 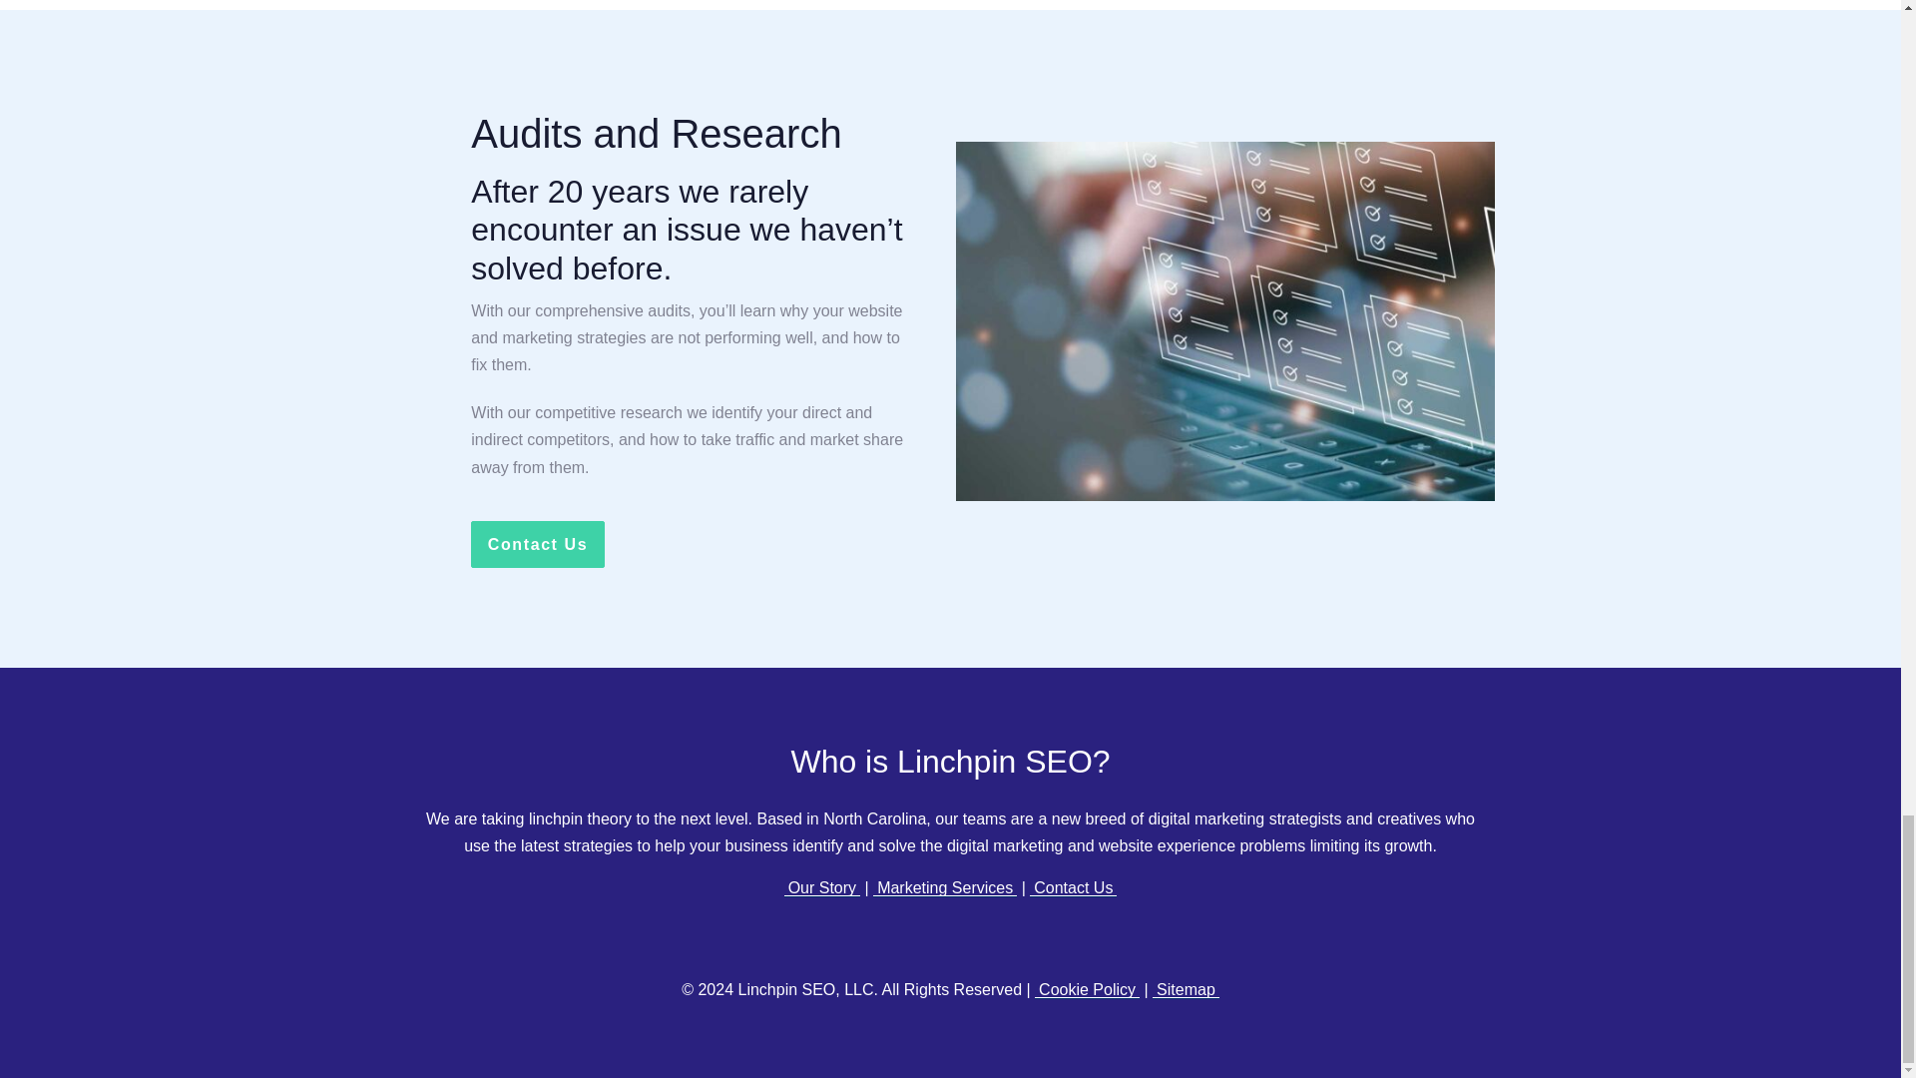 I want to click on Our Story, so click(x=822, y=888).